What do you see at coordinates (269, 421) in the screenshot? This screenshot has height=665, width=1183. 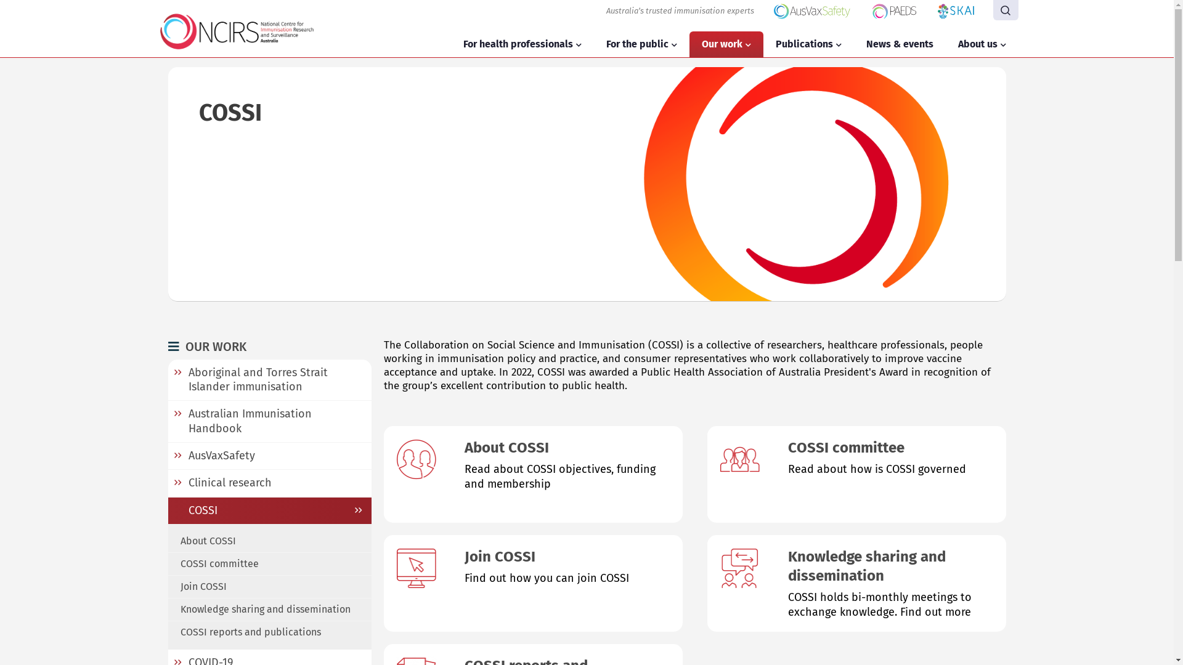 I see `Australian Immunisation Handbook` at bounding box center [269, 421].